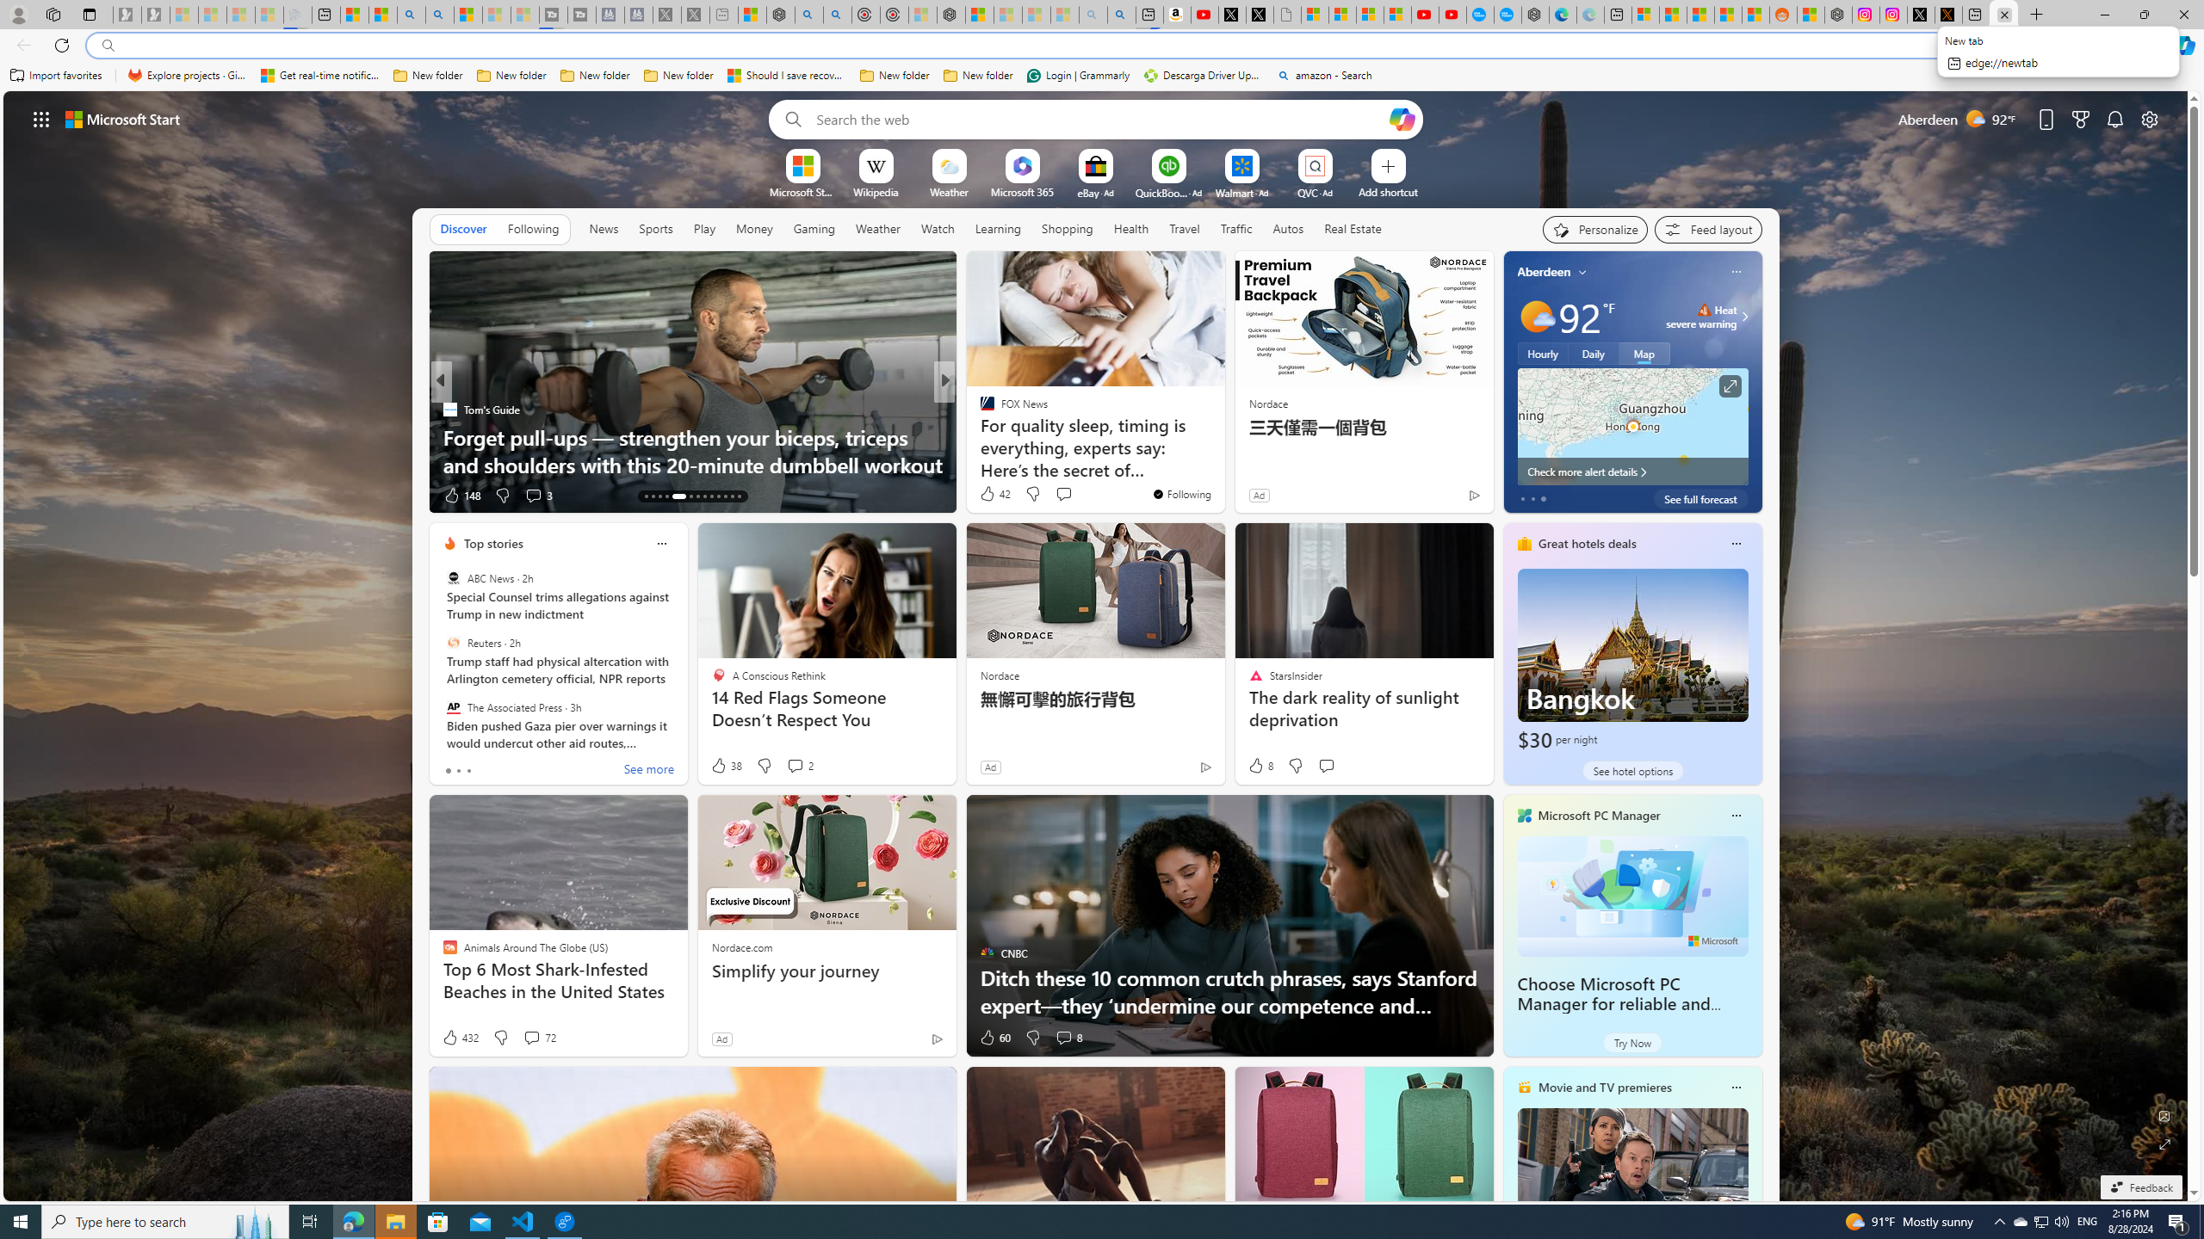 Image resolution: width=2204 pixels, height=1239 pixels. What do you see at coordinates (808, 15) in the screenshot?
I see `poe - Search` at bounding box center [808, 15].